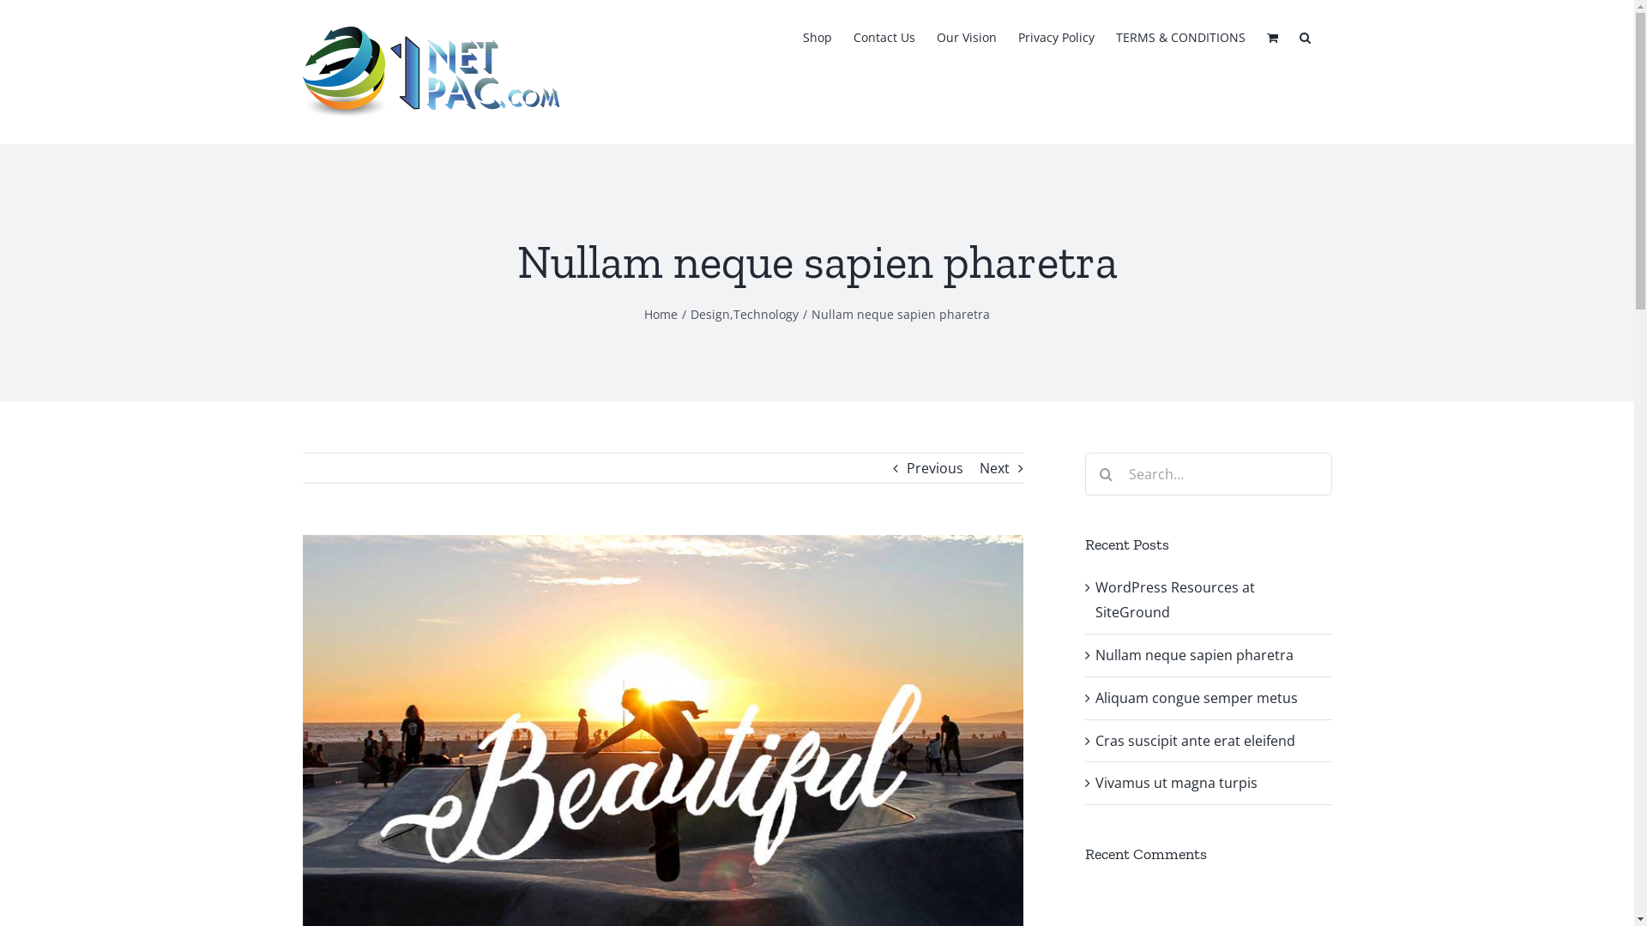  Describe the element at coordinates (1055, 36) in the screenshot. I see `Privacy Policy` at that location.